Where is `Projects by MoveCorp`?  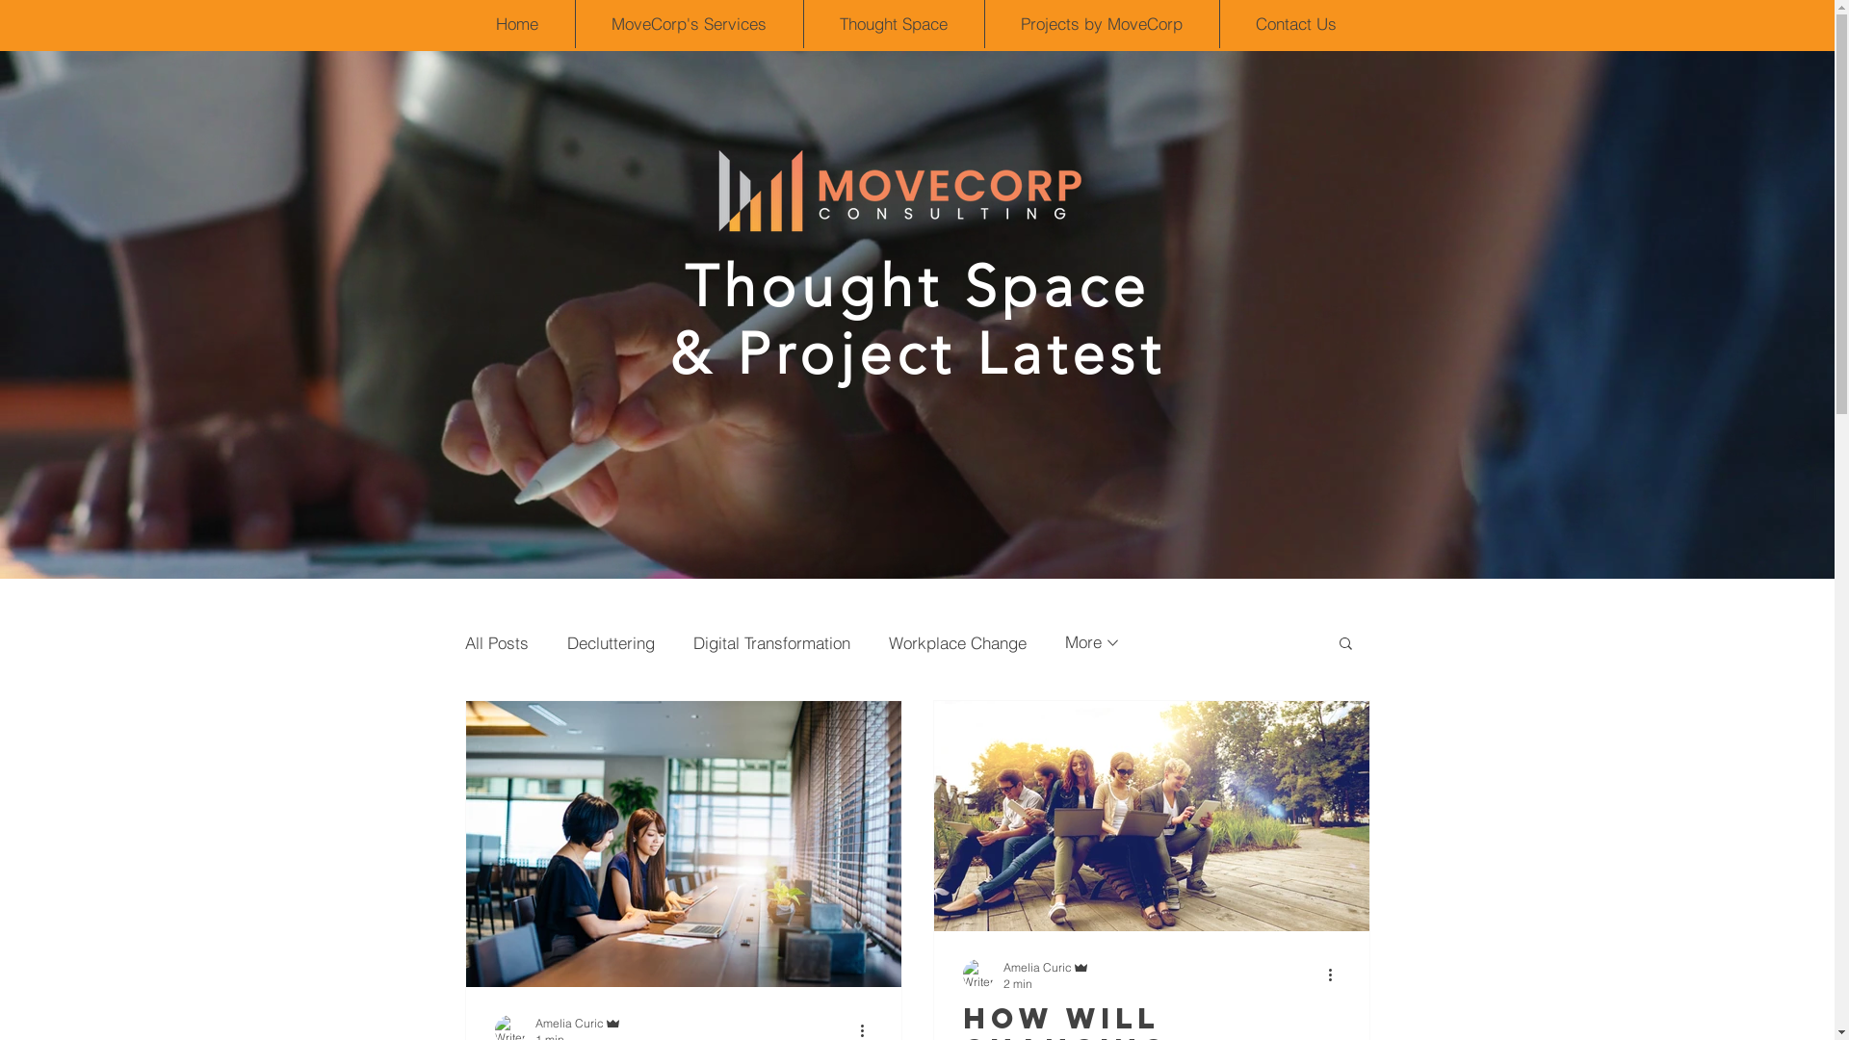 Projects by MoveCorp is located at coordinates (1102, 24).